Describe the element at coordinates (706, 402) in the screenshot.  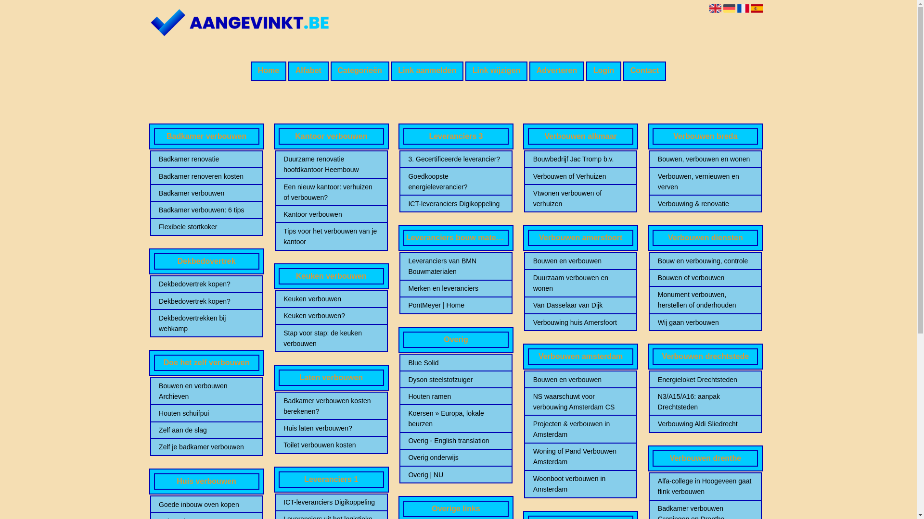
I see `N3/A15/A16: aanpak Drechtsteden` at that location.